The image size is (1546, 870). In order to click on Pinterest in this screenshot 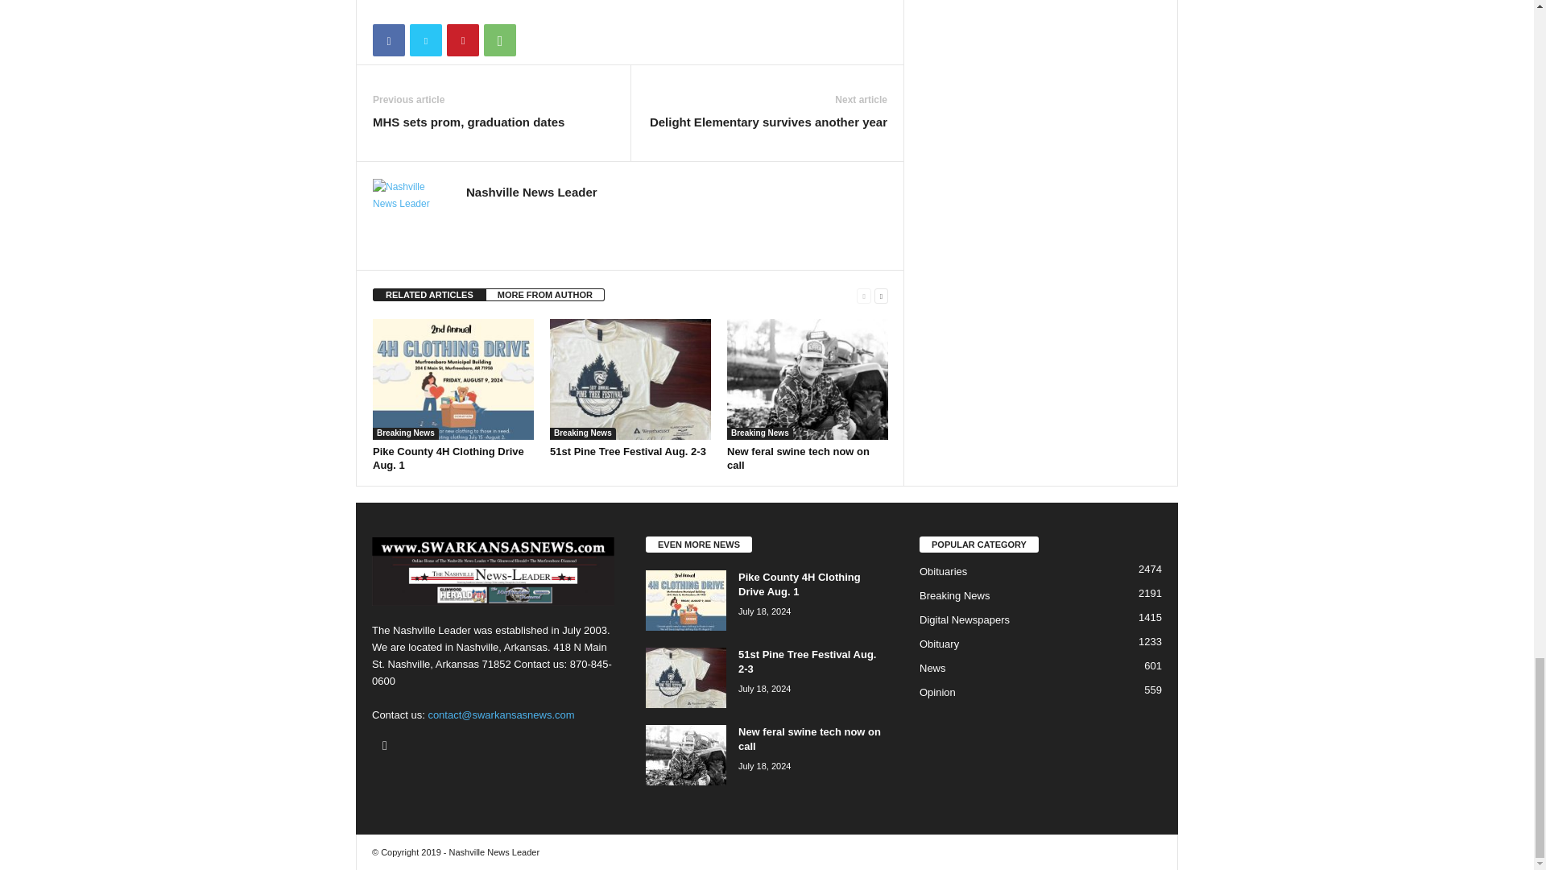, I will do `click(462, 40)`.